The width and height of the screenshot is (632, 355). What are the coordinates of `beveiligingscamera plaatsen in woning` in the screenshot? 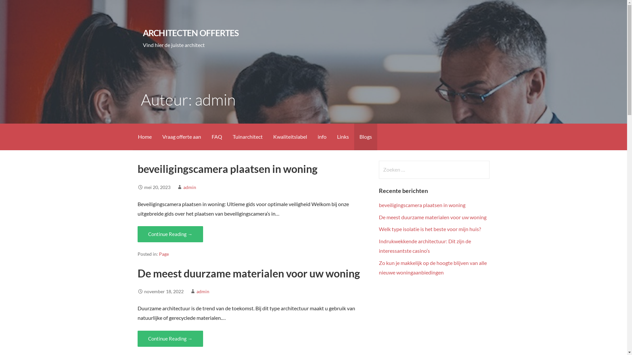 It's located at (227, 169).